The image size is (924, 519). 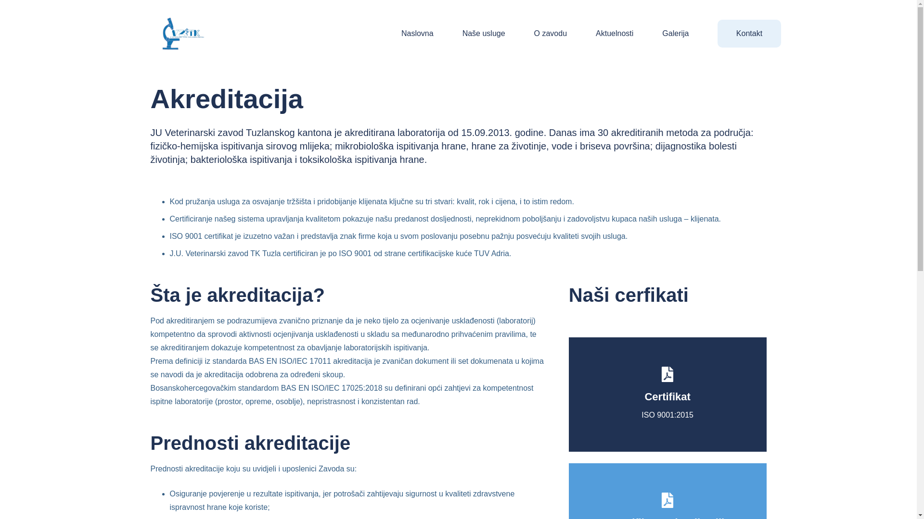 I want to click on Certifikat
ISO 9001:2015, so click(x=668, y=395).